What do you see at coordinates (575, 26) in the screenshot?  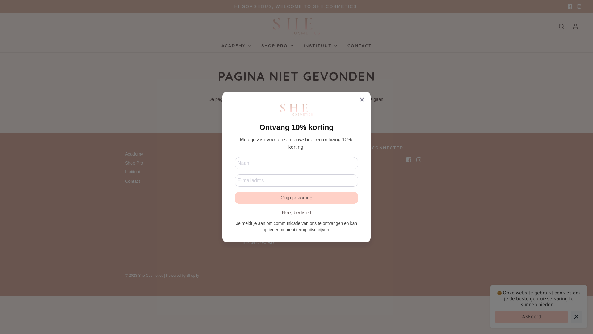 I see `Log in` at bounding box center [575, 26].